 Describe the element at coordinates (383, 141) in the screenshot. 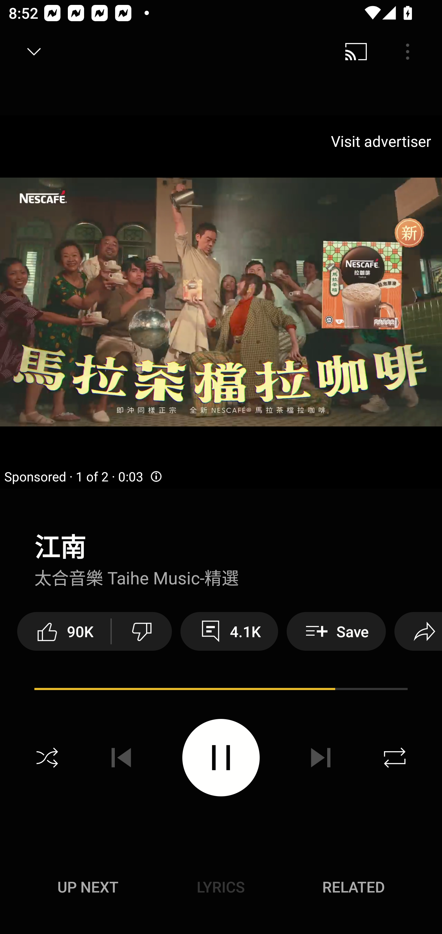

I see `Visit advertiser` at that location.